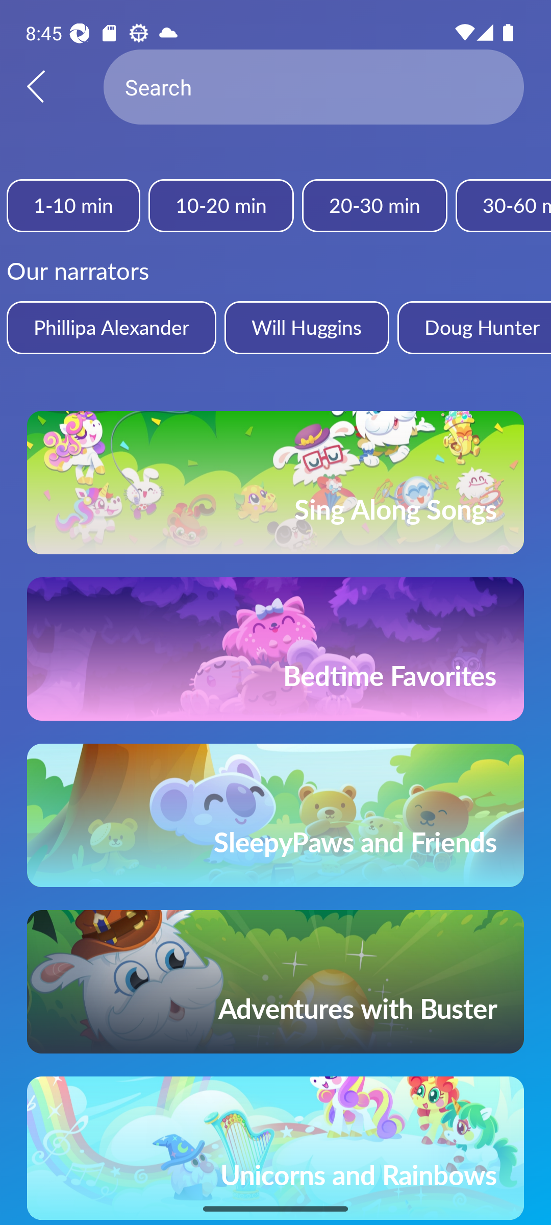 This screenshot has width=551, height=1225. What do you see at coordinates (111, 328) in the screenshot?
I see `Phillipa Alexander` at bounding box center [111, 328].